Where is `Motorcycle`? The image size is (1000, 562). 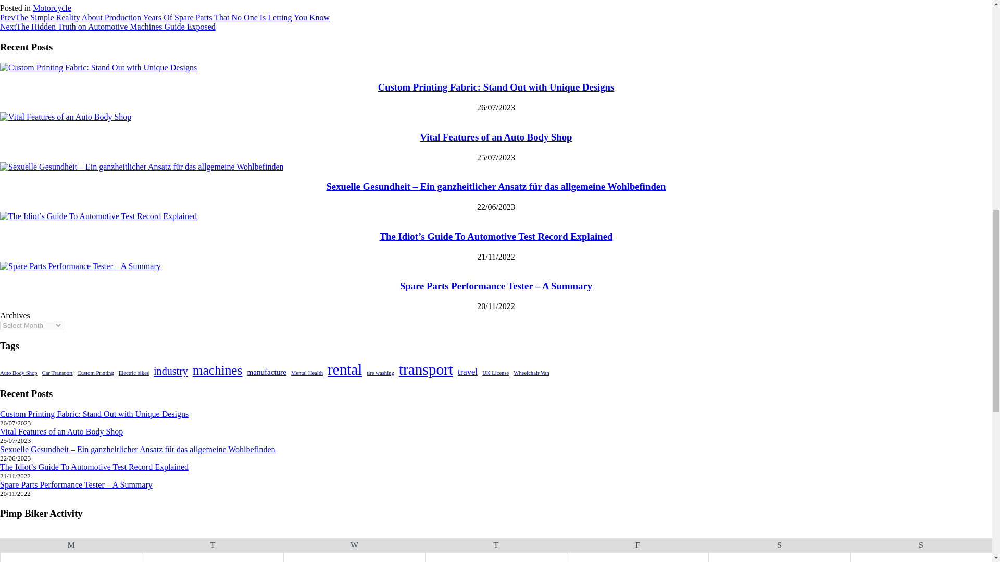
Motorcycle is located at coordinates (52, 7).